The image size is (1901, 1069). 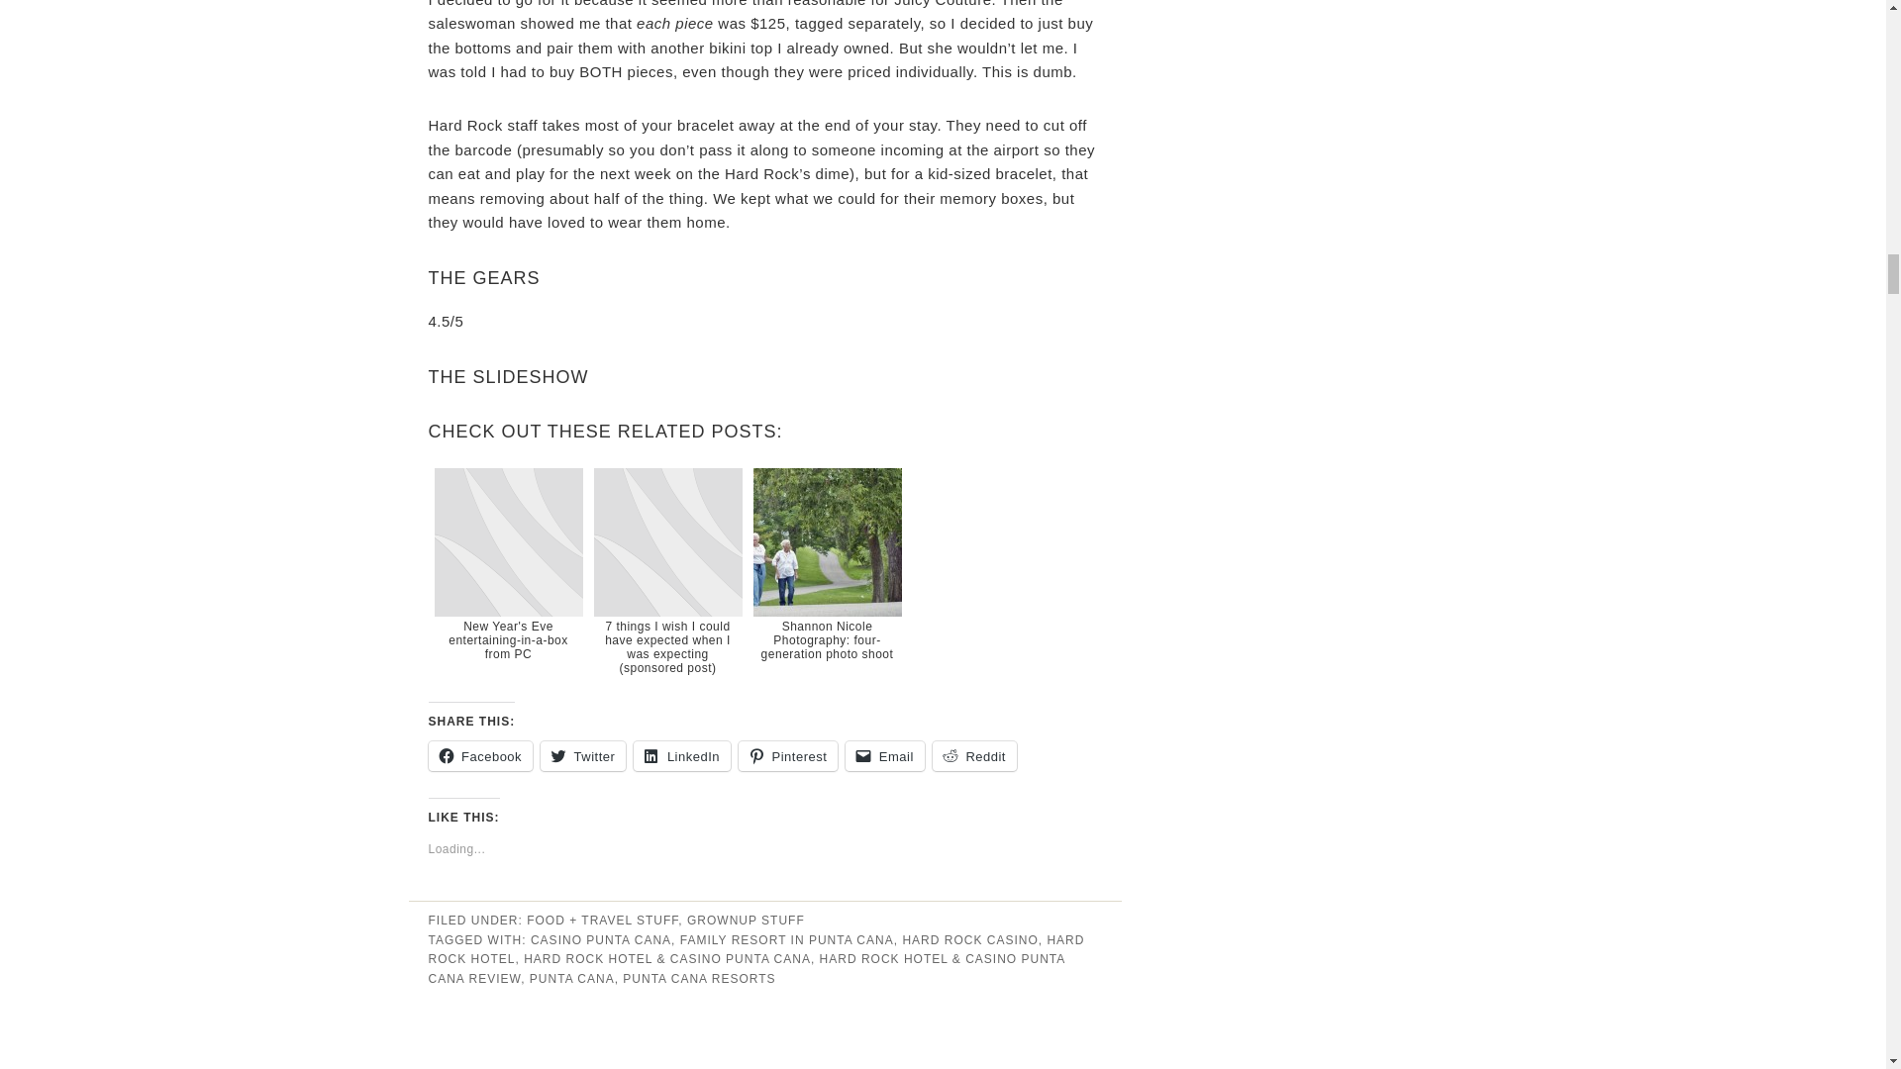 What do you see at coordinates (755, 950) in the screenshot?
I see `HARD ROCK HOTEL` at bounding box center [755, 950].